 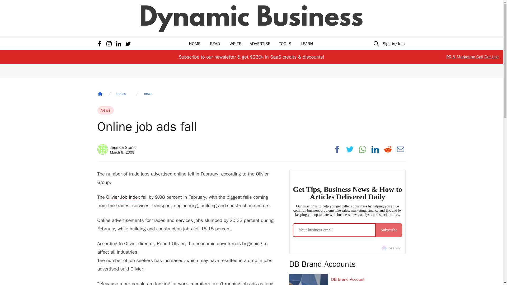 What do you see at coordinates (285, 44) in the screenshot?
I see `TOOLS` at bounding box center [285, 44].